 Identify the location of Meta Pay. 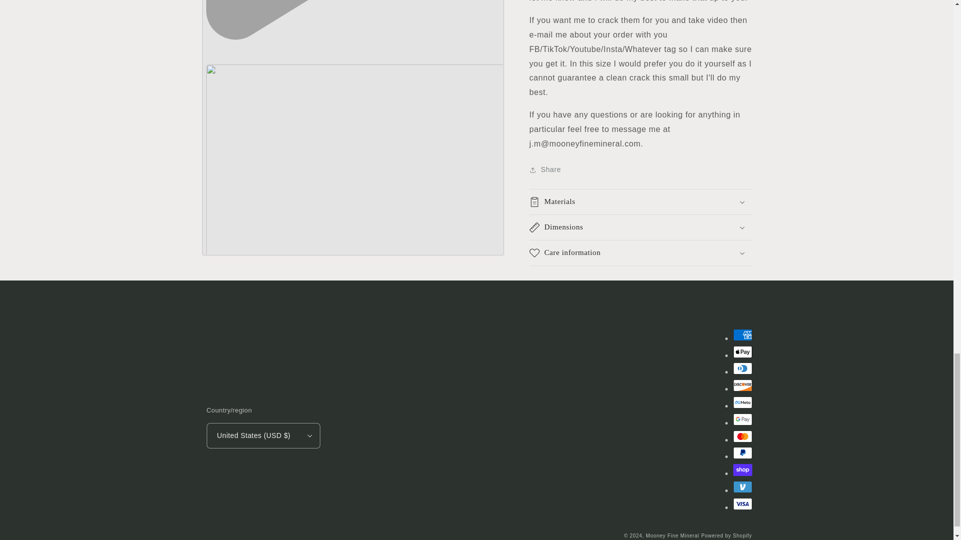
(742, 402).